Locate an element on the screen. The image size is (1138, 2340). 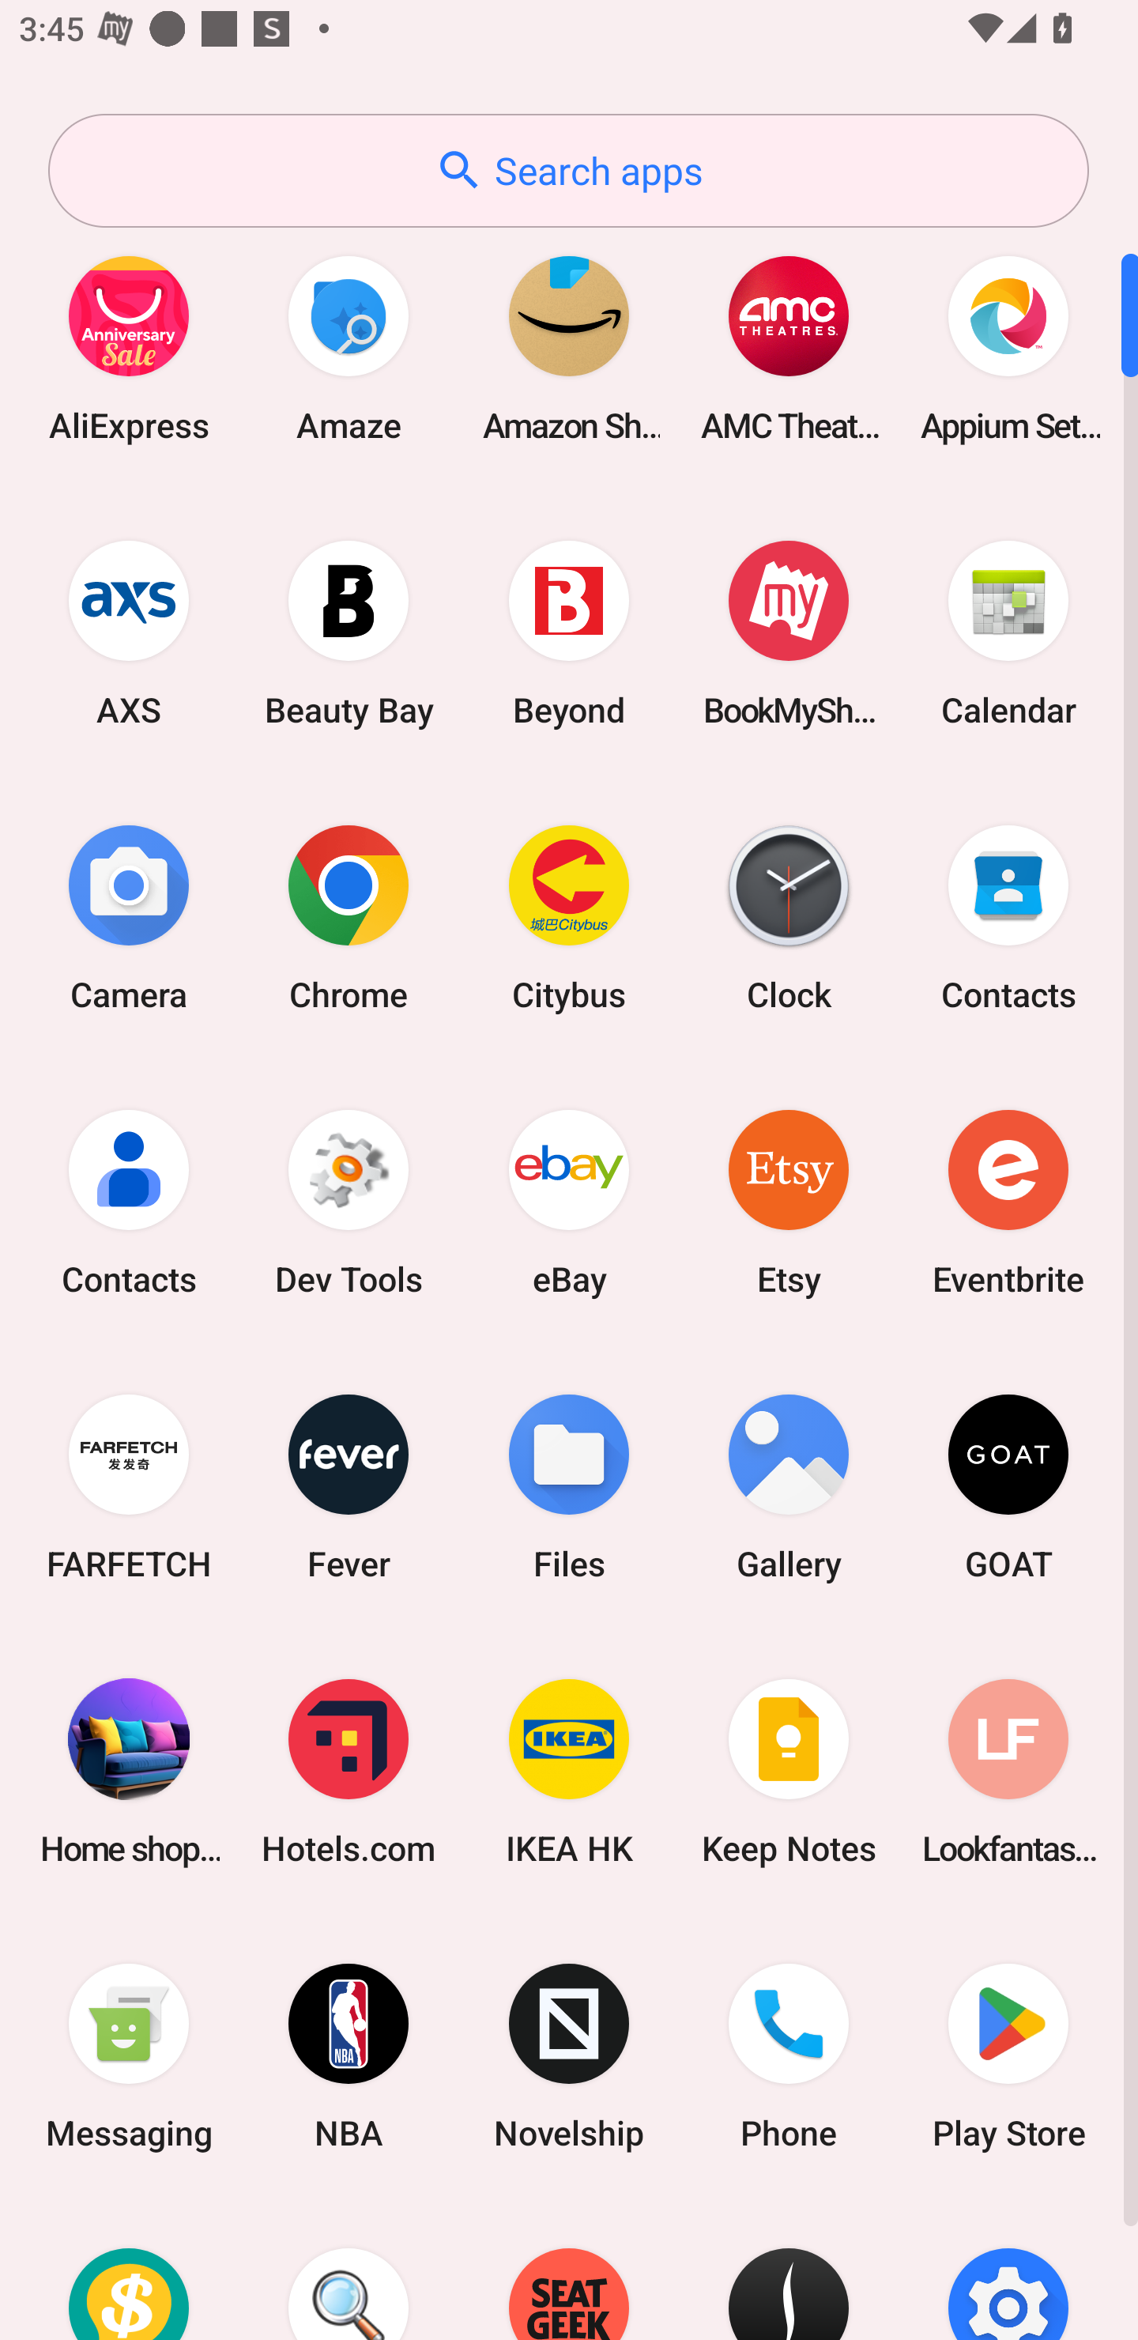
Price is located at coordinates (129, 2270).